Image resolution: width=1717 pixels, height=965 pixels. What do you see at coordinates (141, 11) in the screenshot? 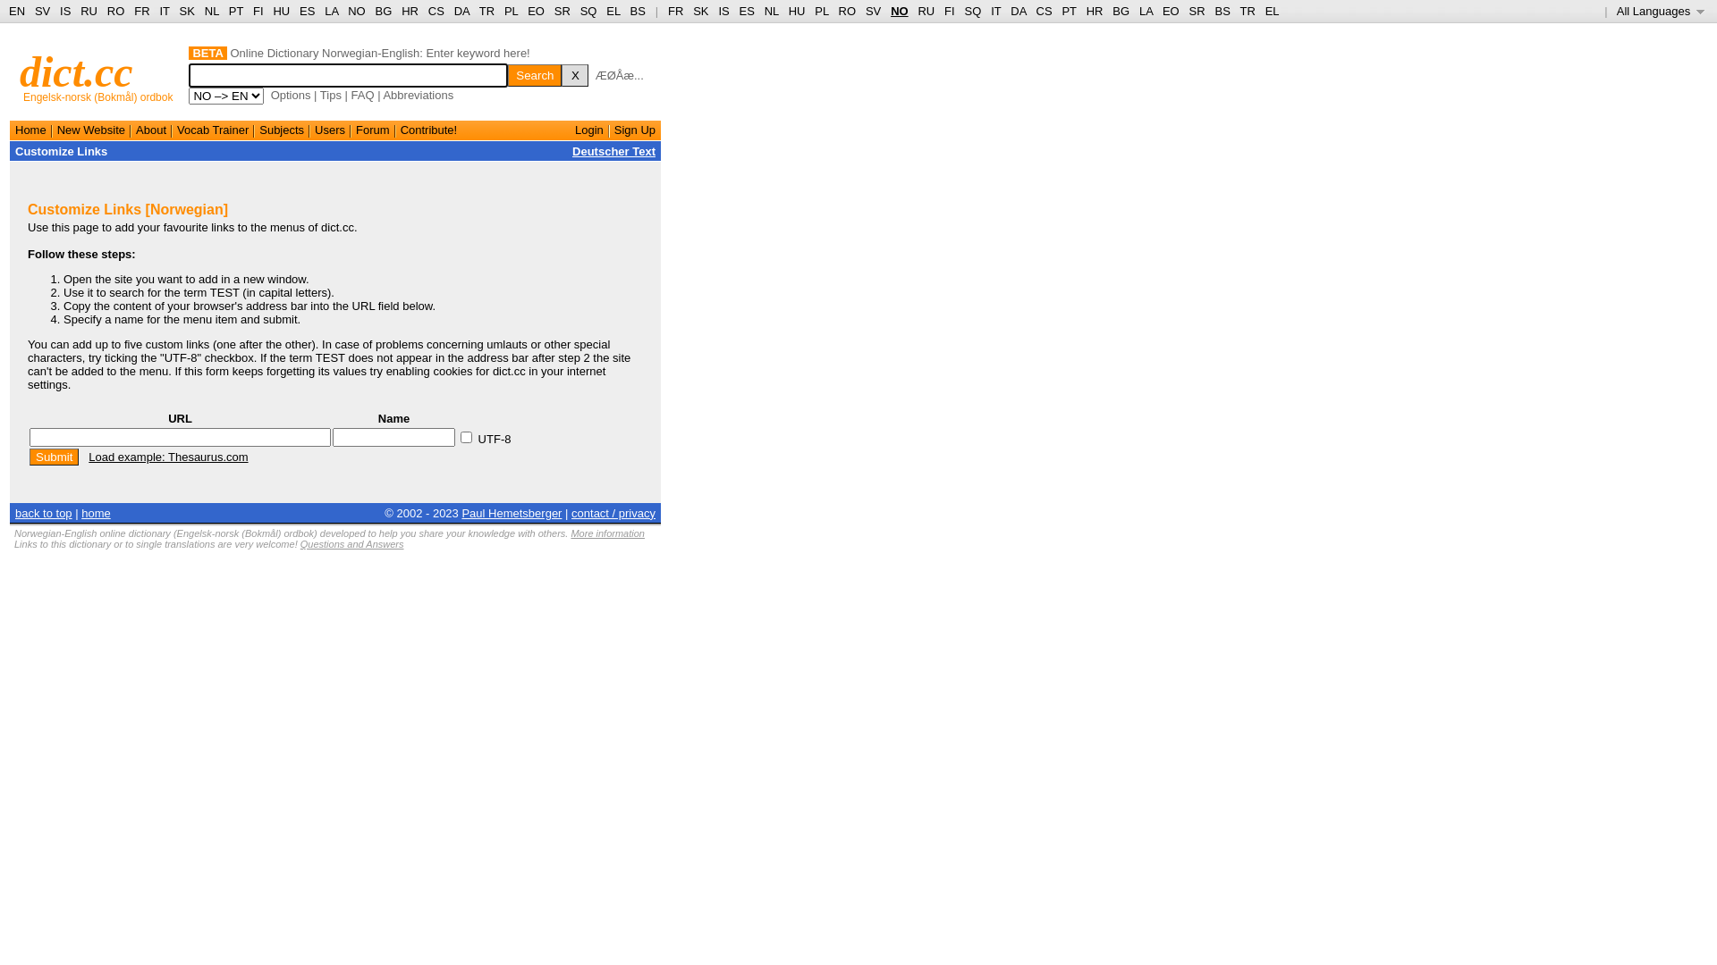
I see `FR` at bounding box center [141, 11].